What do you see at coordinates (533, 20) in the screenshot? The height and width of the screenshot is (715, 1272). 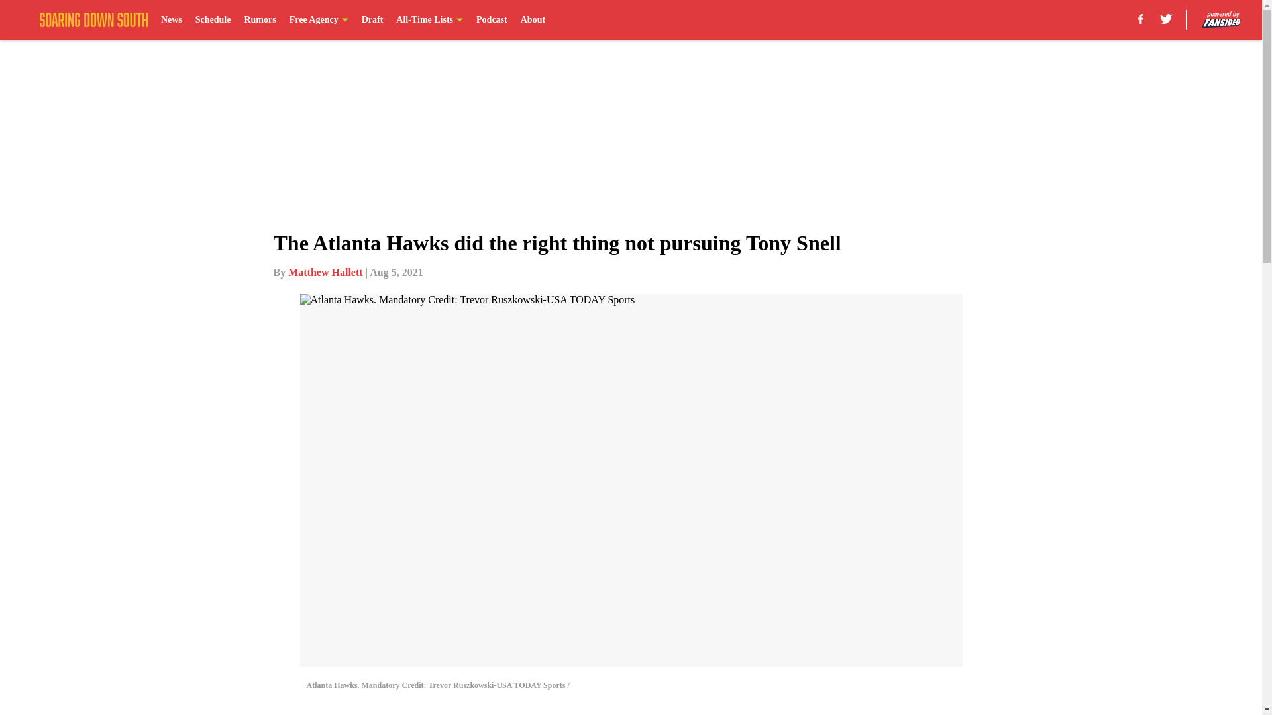 I see `About` at bounding box center [533, 20].